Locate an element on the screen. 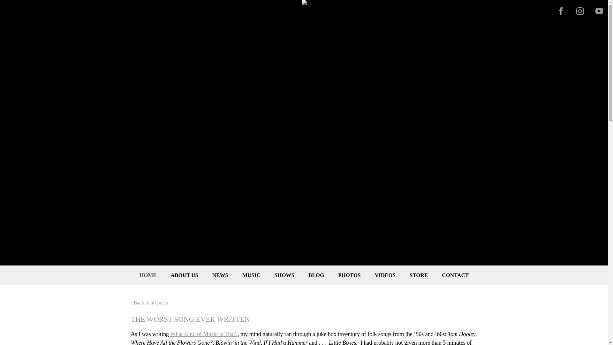 Image resolution: width=613 pixels, height=345 pixels. Back to all posts is located at coordinates (149, 302).